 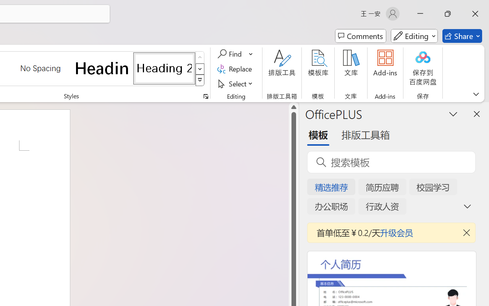 What do you see at coordinates (231, 54) in the screenshot?
I see `Find` at bounding box center [231, 54].